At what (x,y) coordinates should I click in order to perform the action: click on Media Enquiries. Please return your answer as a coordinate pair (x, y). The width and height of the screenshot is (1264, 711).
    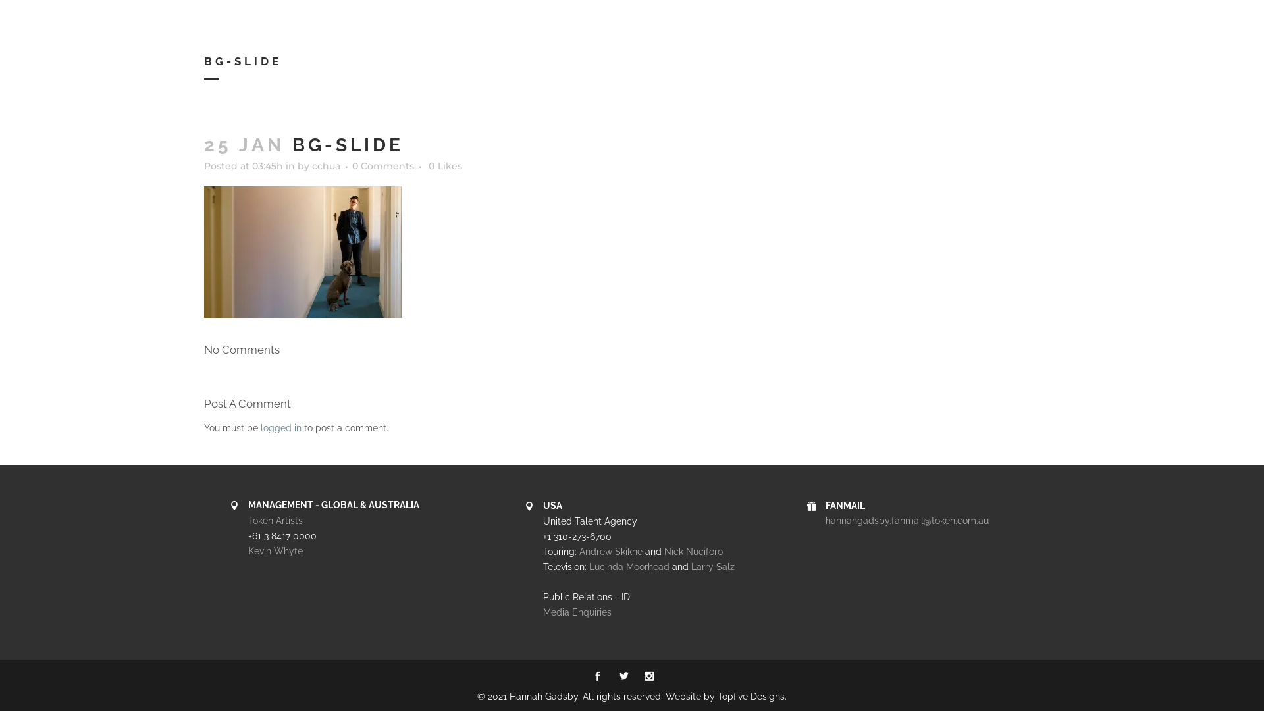
    Looking at the image, I should click on (577, 612).